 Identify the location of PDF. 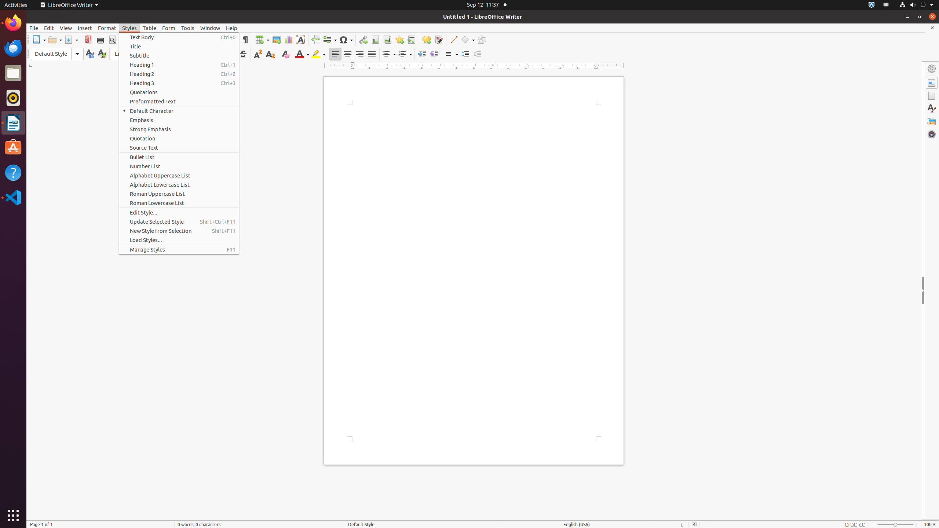
(88, 40).